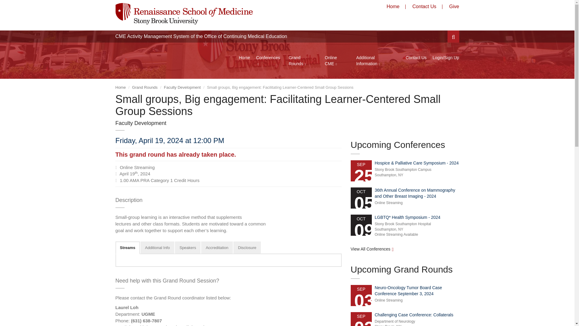  I want to click on Accreditation, so click(217, 248).